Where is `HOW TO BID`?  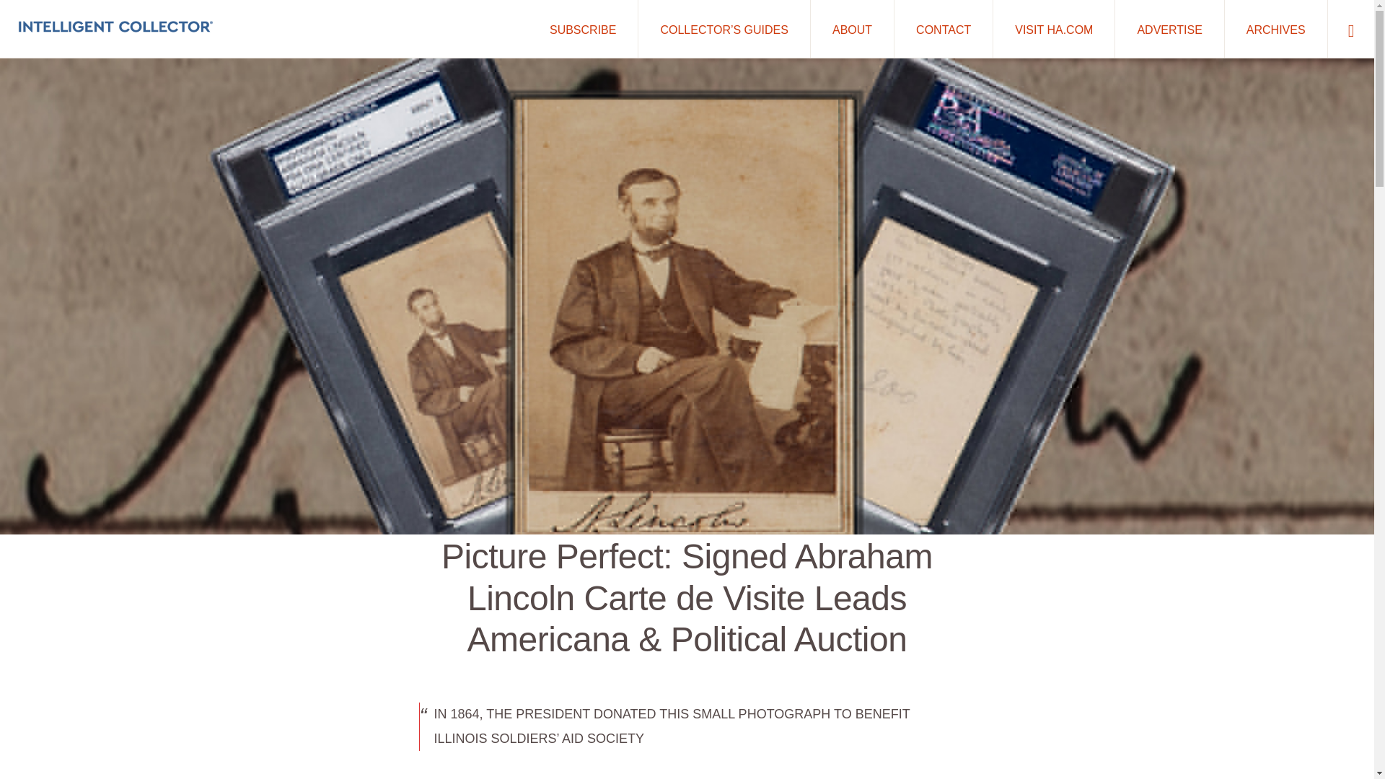
HOW TO BID is located at coordinates (755, 727).